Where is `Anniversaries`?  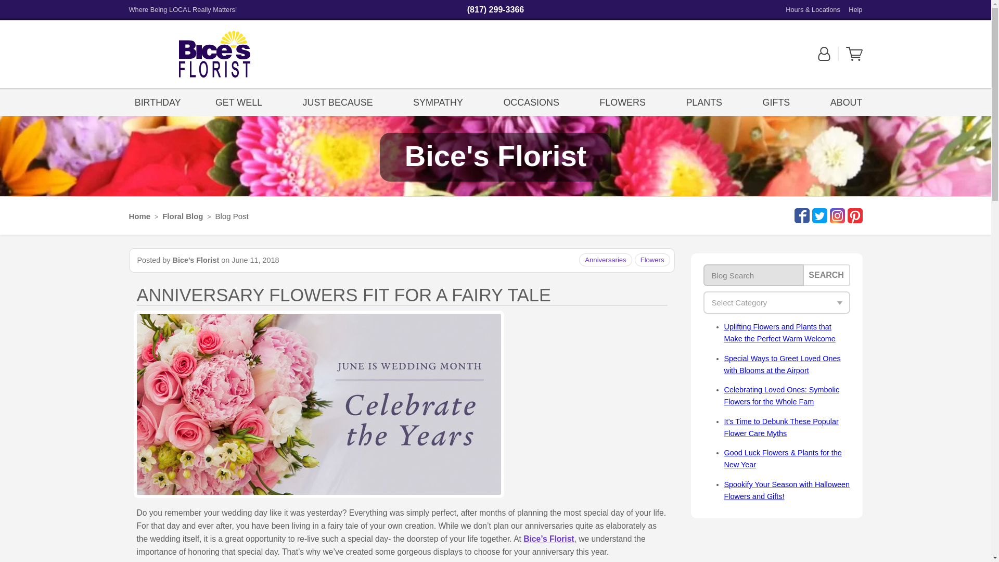
Anniversaries is located at coordinates (605, 260).